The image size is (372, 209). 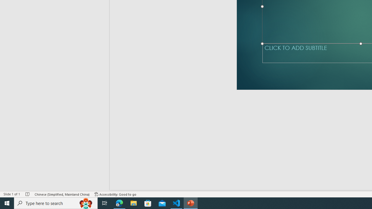 I want to click on Accessibility Checker Accessibility: Good to go, so click(x=115, y=194).